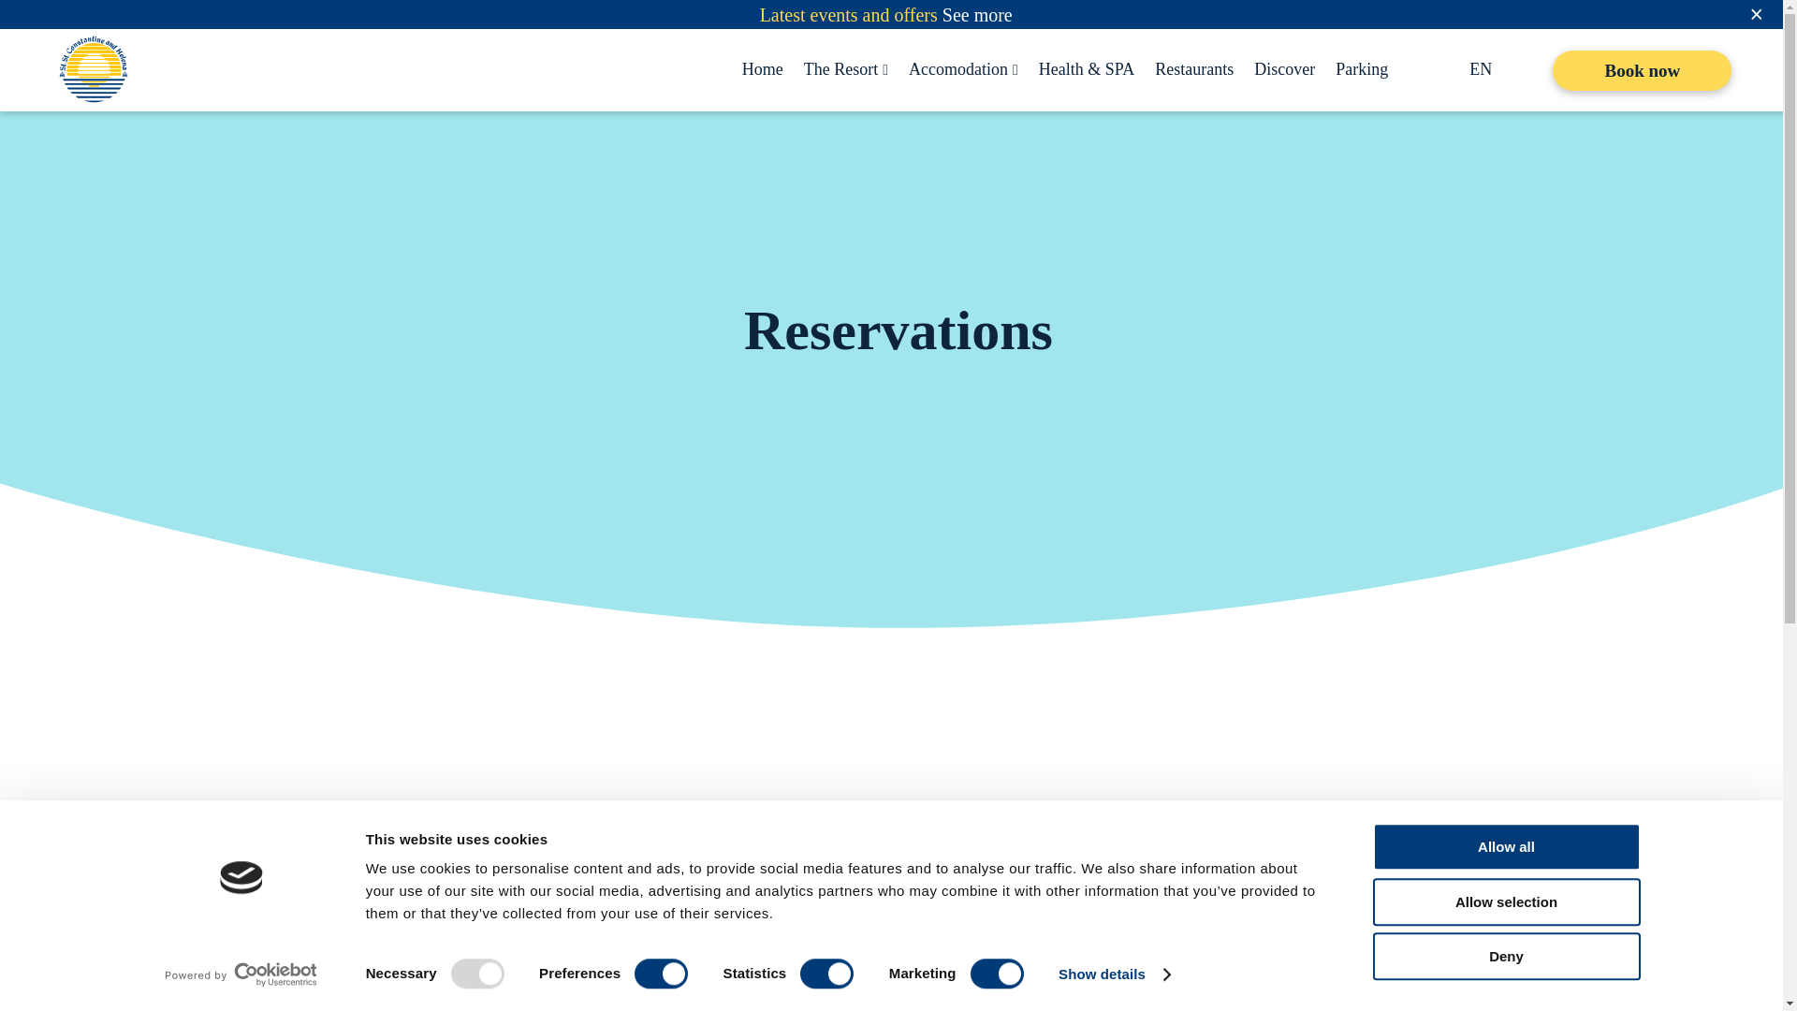 The height and width of the screenshot is (1011, 1797). I want to click on Allow selection, so click(1505, 902).